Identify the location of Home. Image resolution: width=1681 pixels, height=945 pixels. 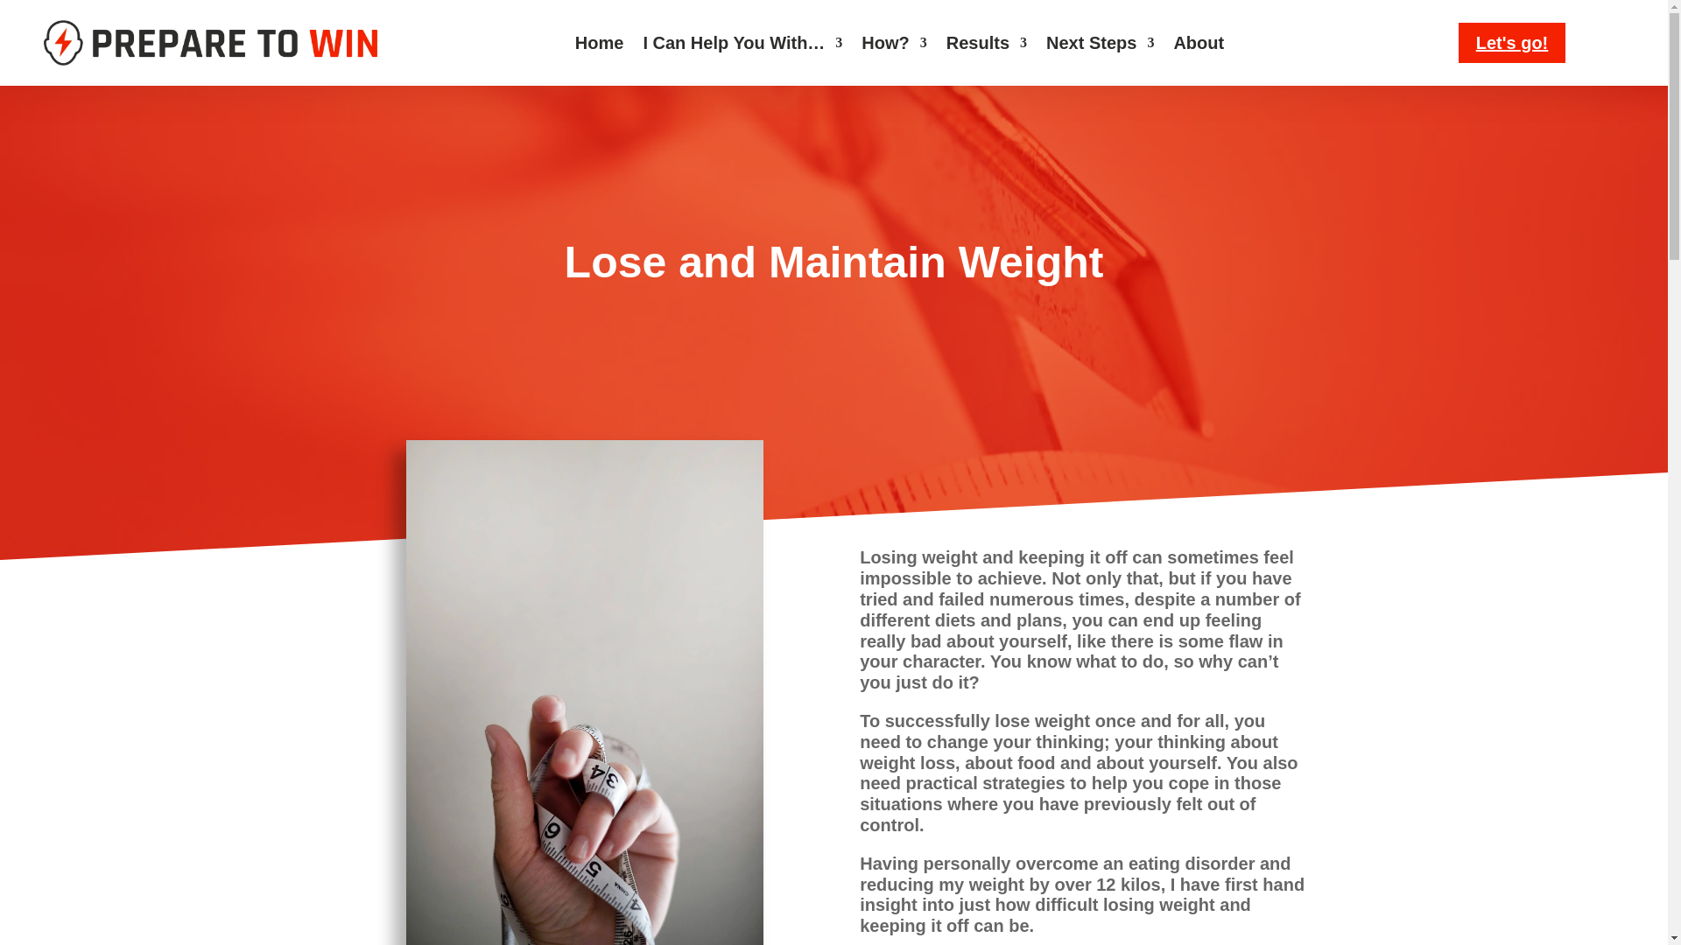
(599, 45).